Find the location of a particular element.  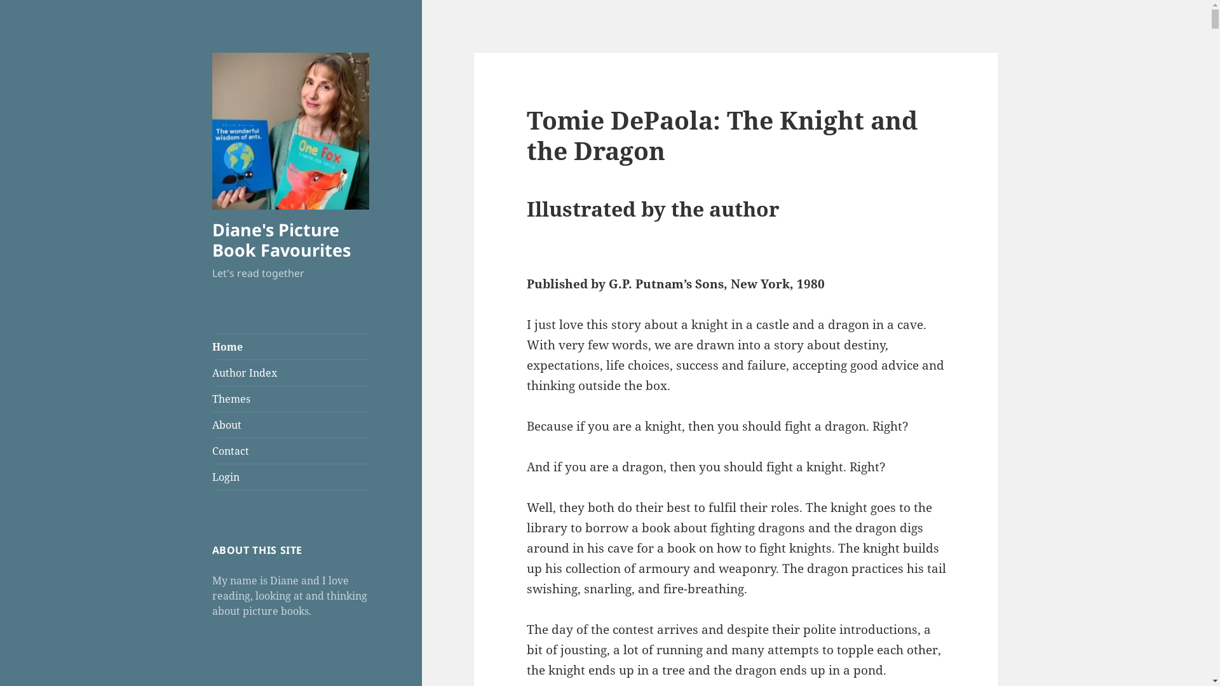

Themes is located at coordinates (291, 399).